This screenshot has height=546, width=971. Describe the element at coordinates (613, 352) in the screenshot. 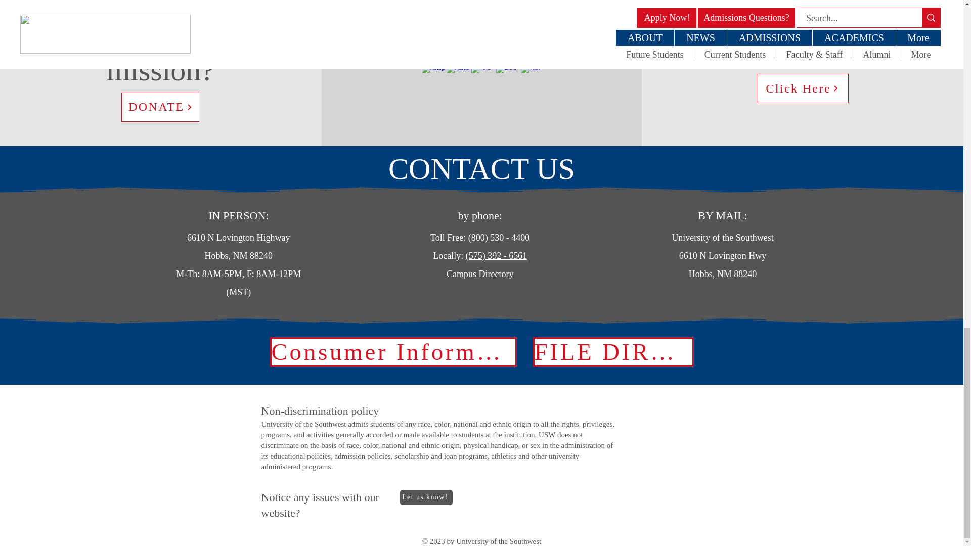

I see `FILE DIRECTORY` at that location.